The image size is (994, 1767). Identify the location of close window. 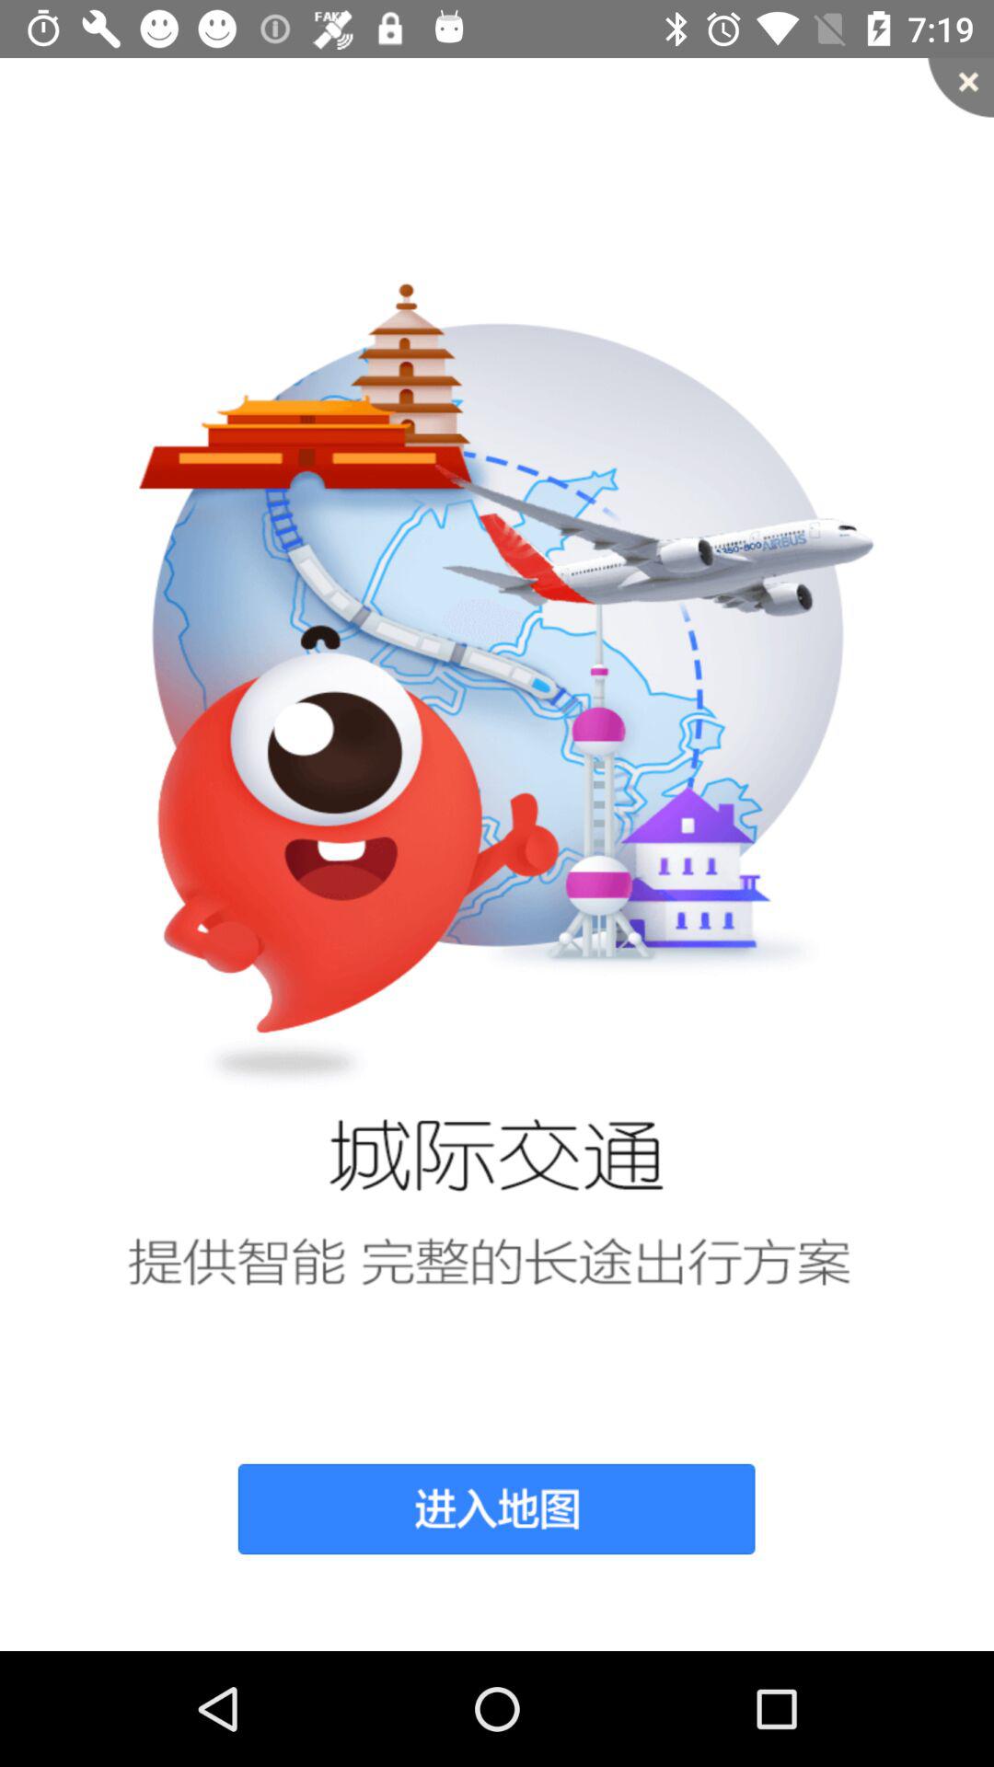
(961, 87).